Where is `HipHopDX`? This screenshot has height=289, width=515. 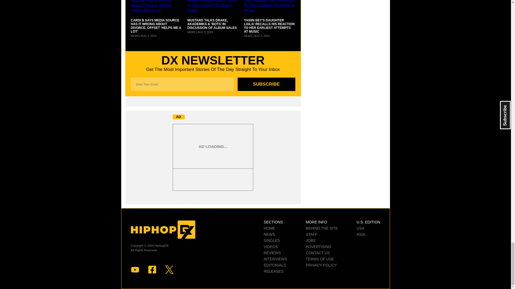
HipHopDX is located at coordinates (163, 230).